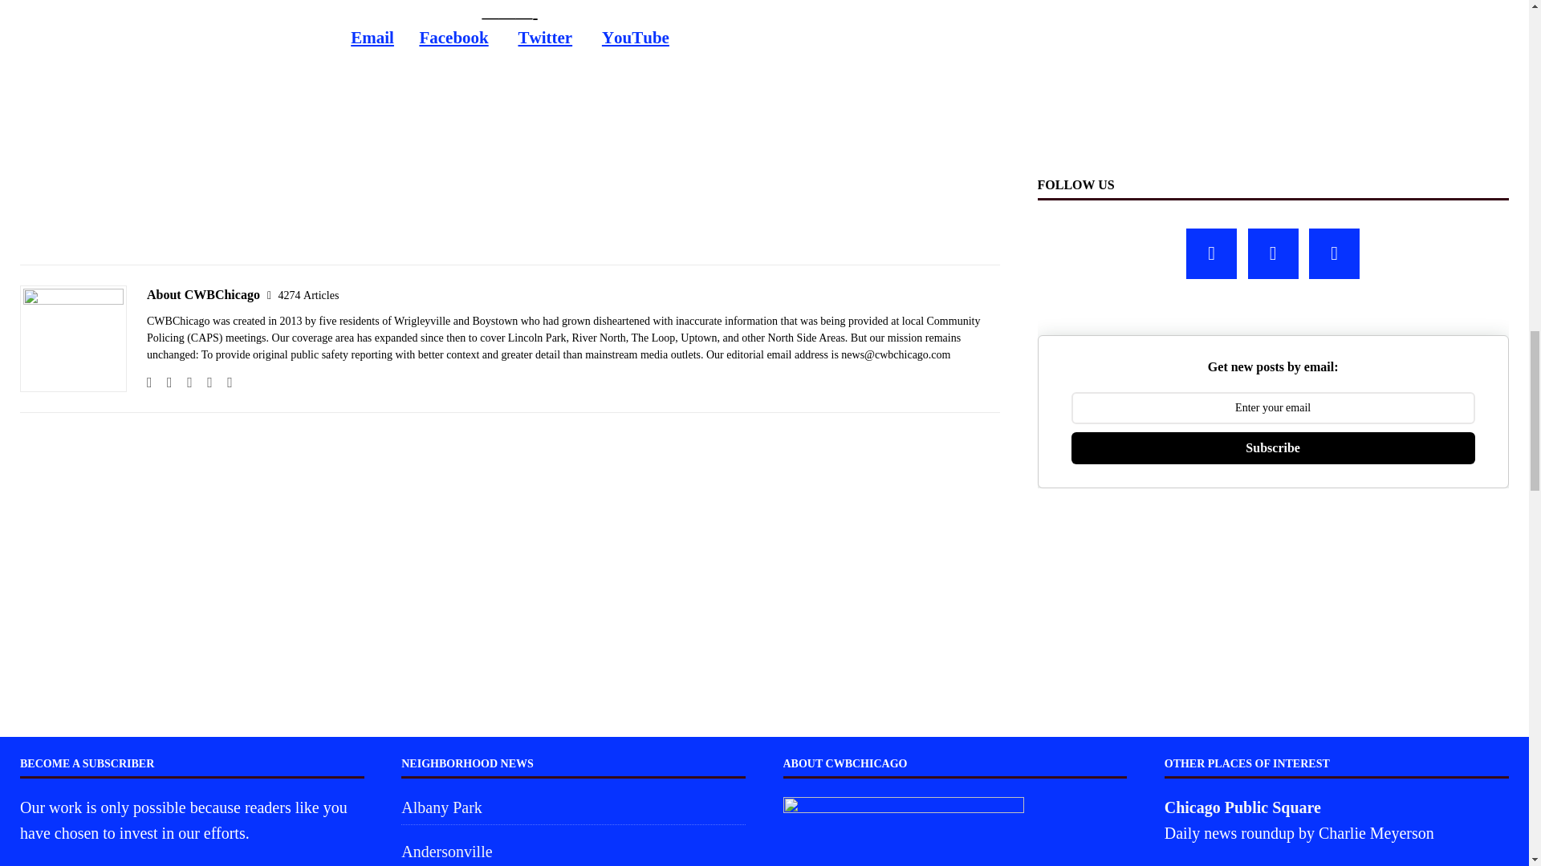 This screenshot has height=866, width=1541. What do you see at coordinates (636, 37) in the screenshot?
I see `YouTube` at bounding box center [636, 37].